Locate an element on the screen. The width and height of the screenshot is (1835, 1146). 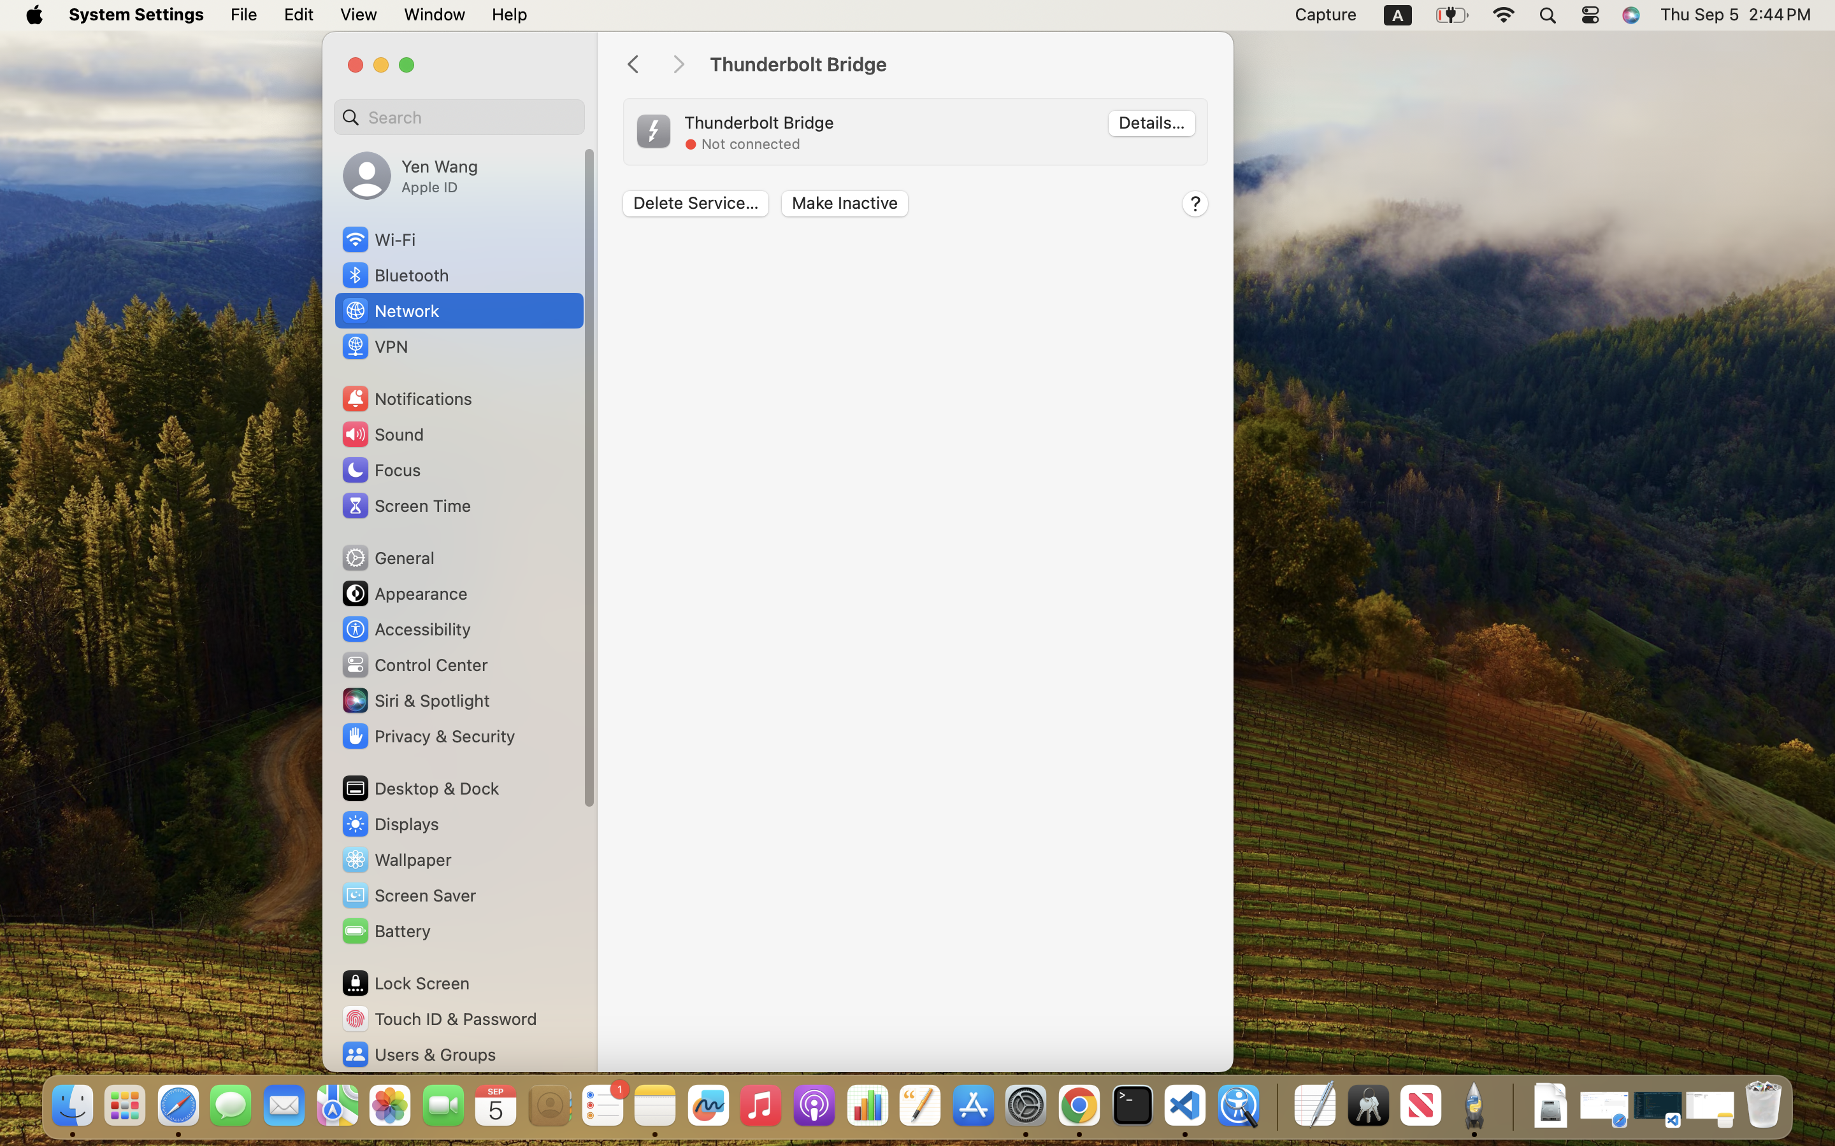
Not connected is located at coordinates (751, 144).